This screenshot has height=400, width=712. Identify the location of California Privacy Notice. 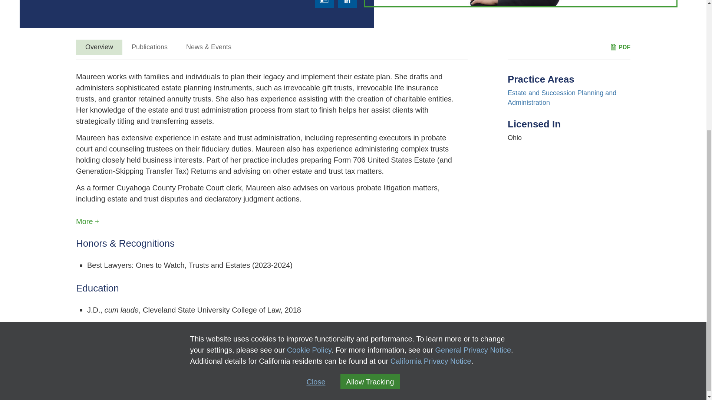
(431, 169).